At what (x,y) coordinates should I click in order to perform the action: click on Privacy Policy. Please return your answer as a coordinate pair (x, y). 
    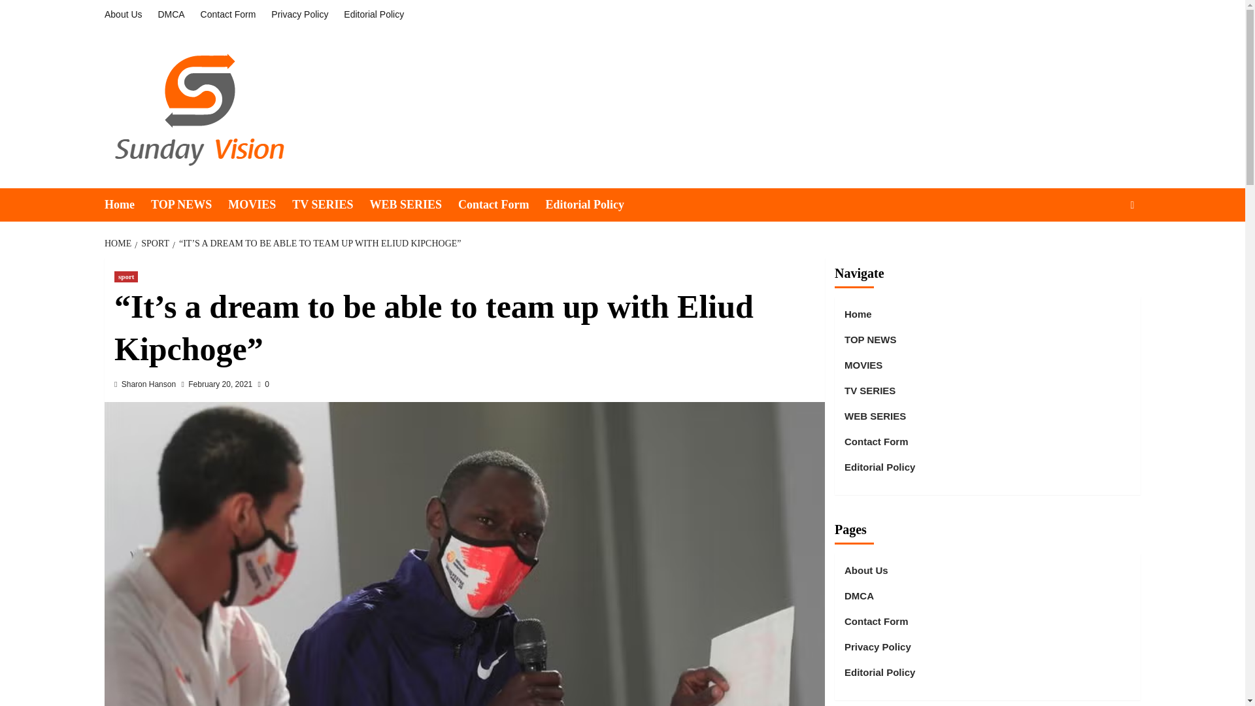
    Looking at the image, I should click on (299, 14).